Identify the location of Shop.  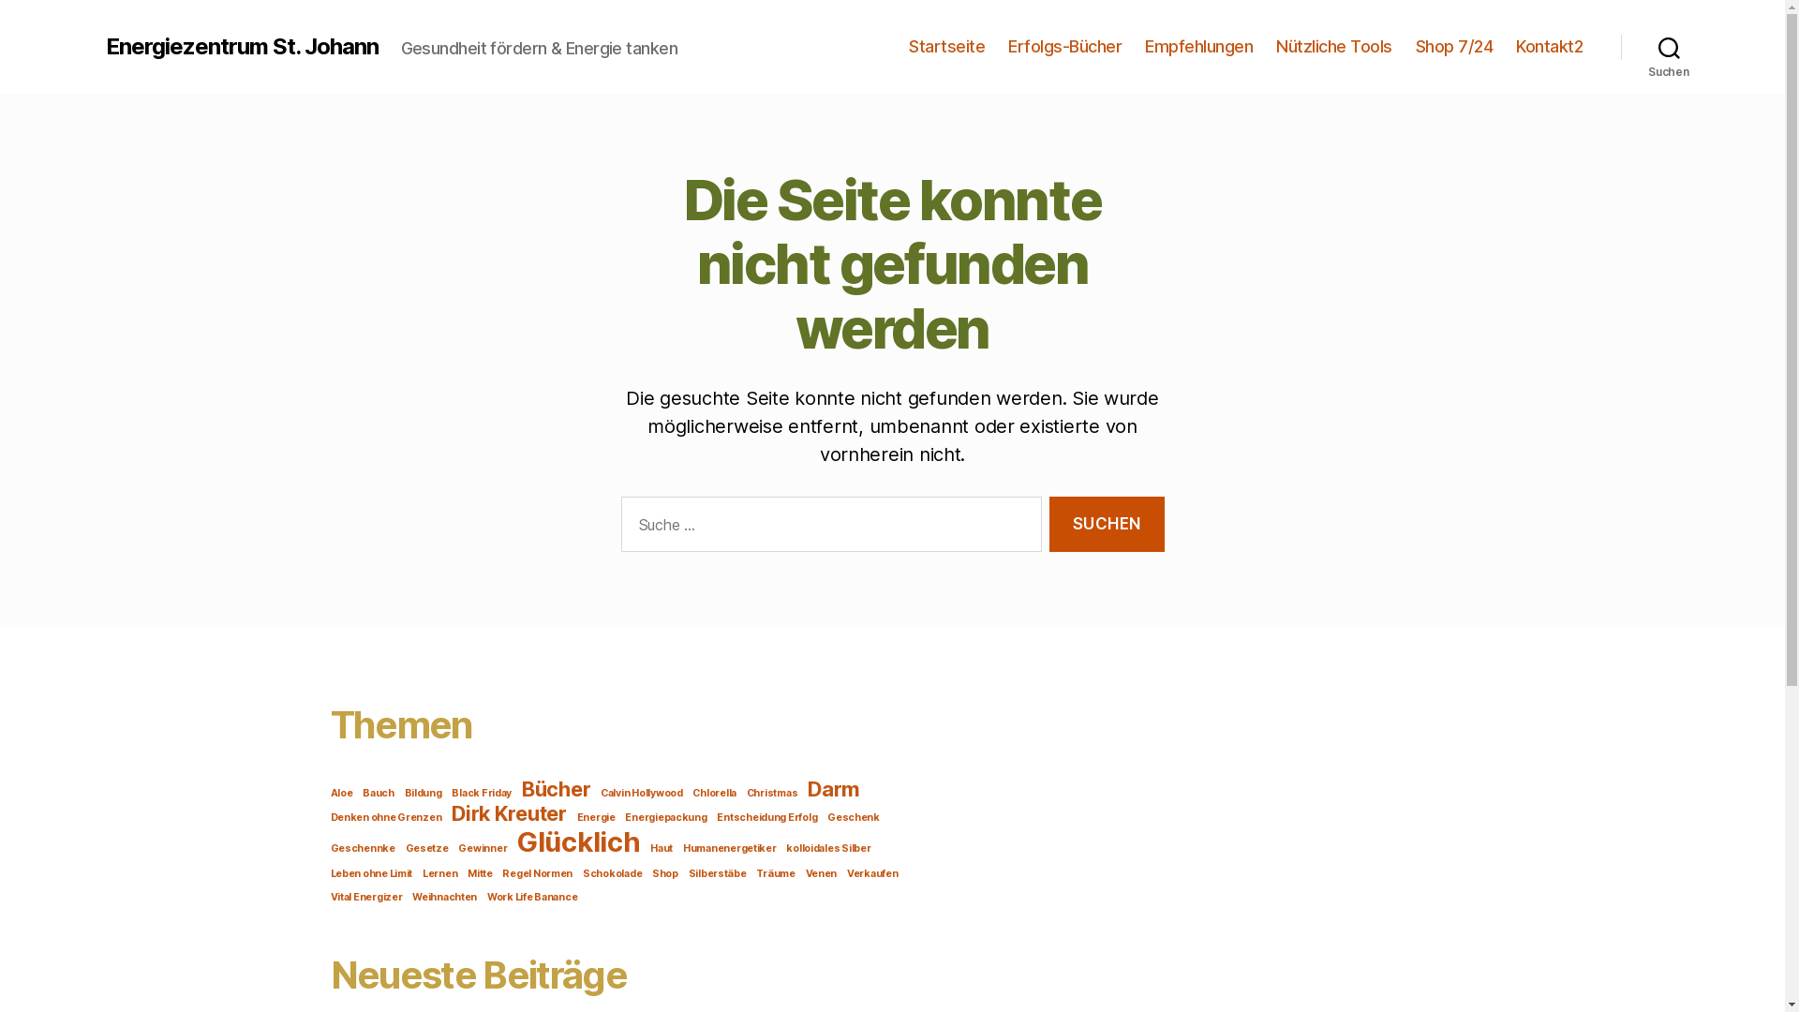
(665, 873).